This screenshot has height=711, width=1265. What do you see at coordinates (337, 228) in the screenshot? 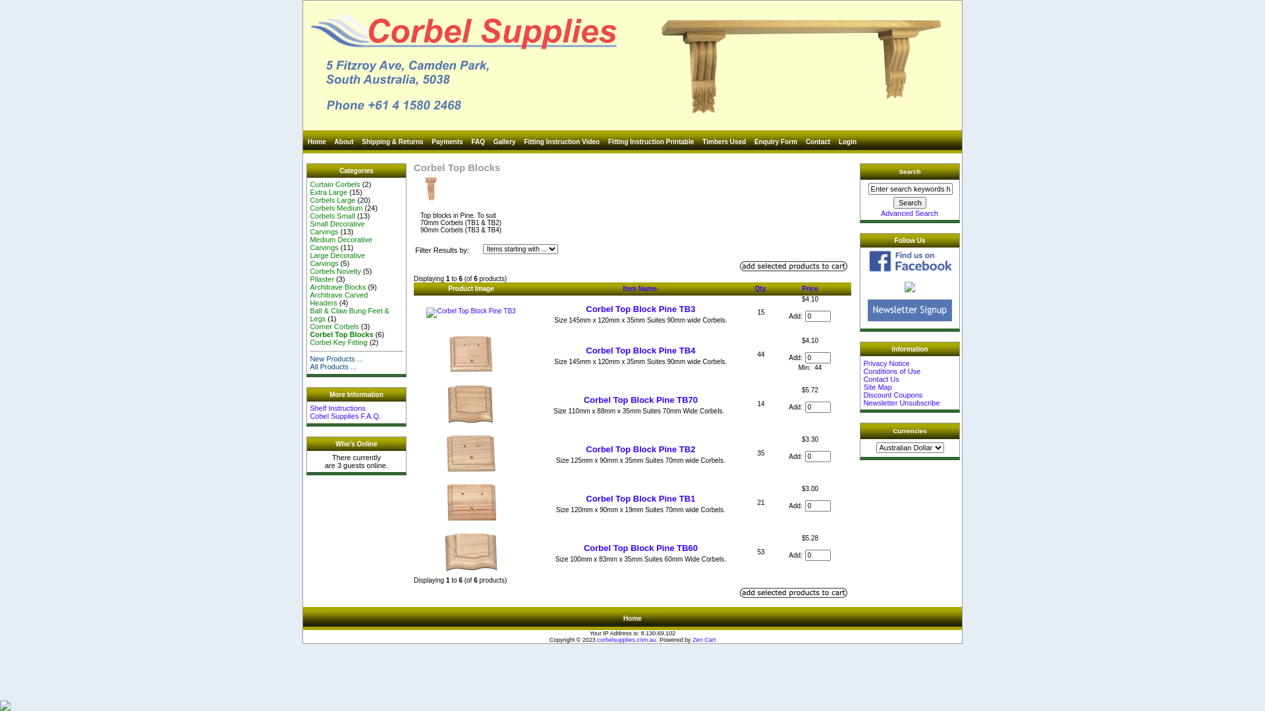
I see `Small Decorative Carvings` at bounding box center [337, 228].